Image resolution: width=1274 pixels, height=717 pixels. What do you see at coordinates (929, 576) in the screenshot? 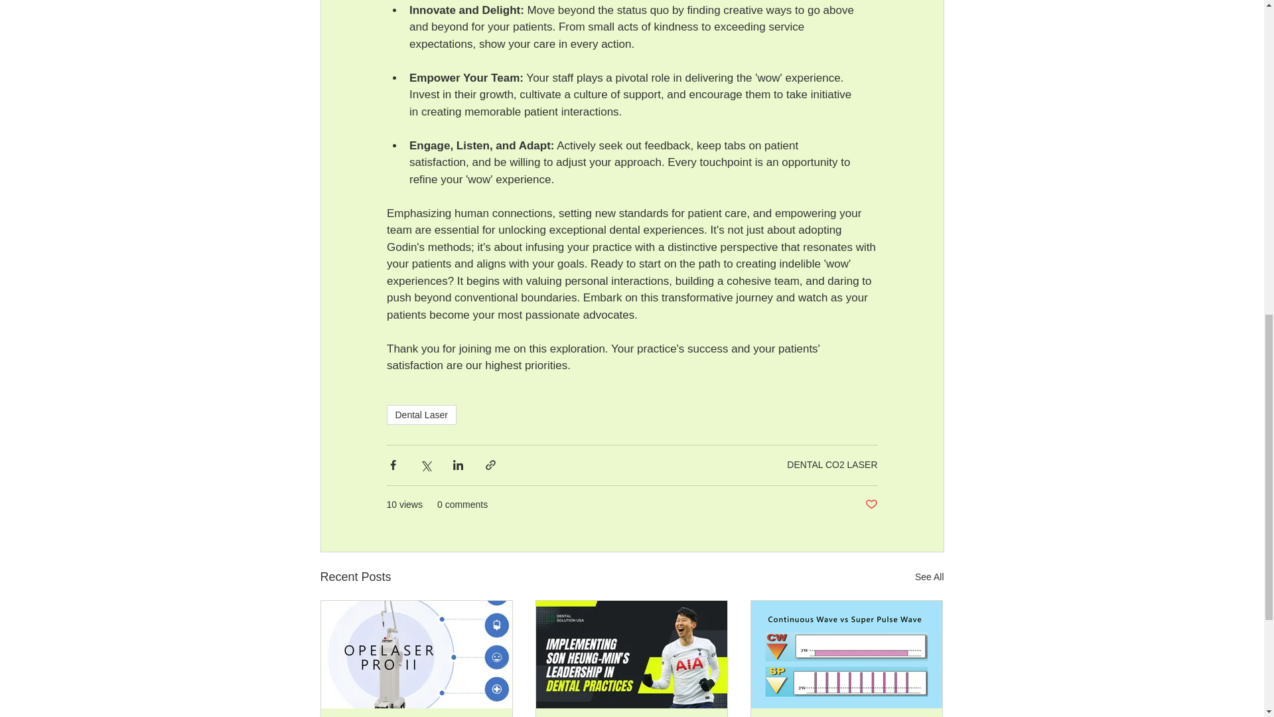
I see `See All` at bounding box center [929, 576].